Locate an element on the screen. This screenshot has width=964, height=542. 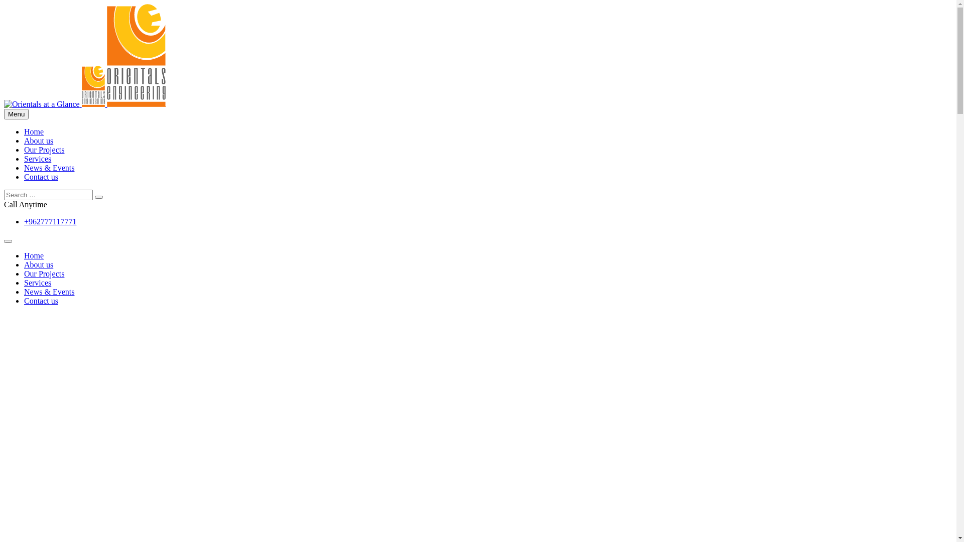
+962777117771 is located at coordinates (50, 222).